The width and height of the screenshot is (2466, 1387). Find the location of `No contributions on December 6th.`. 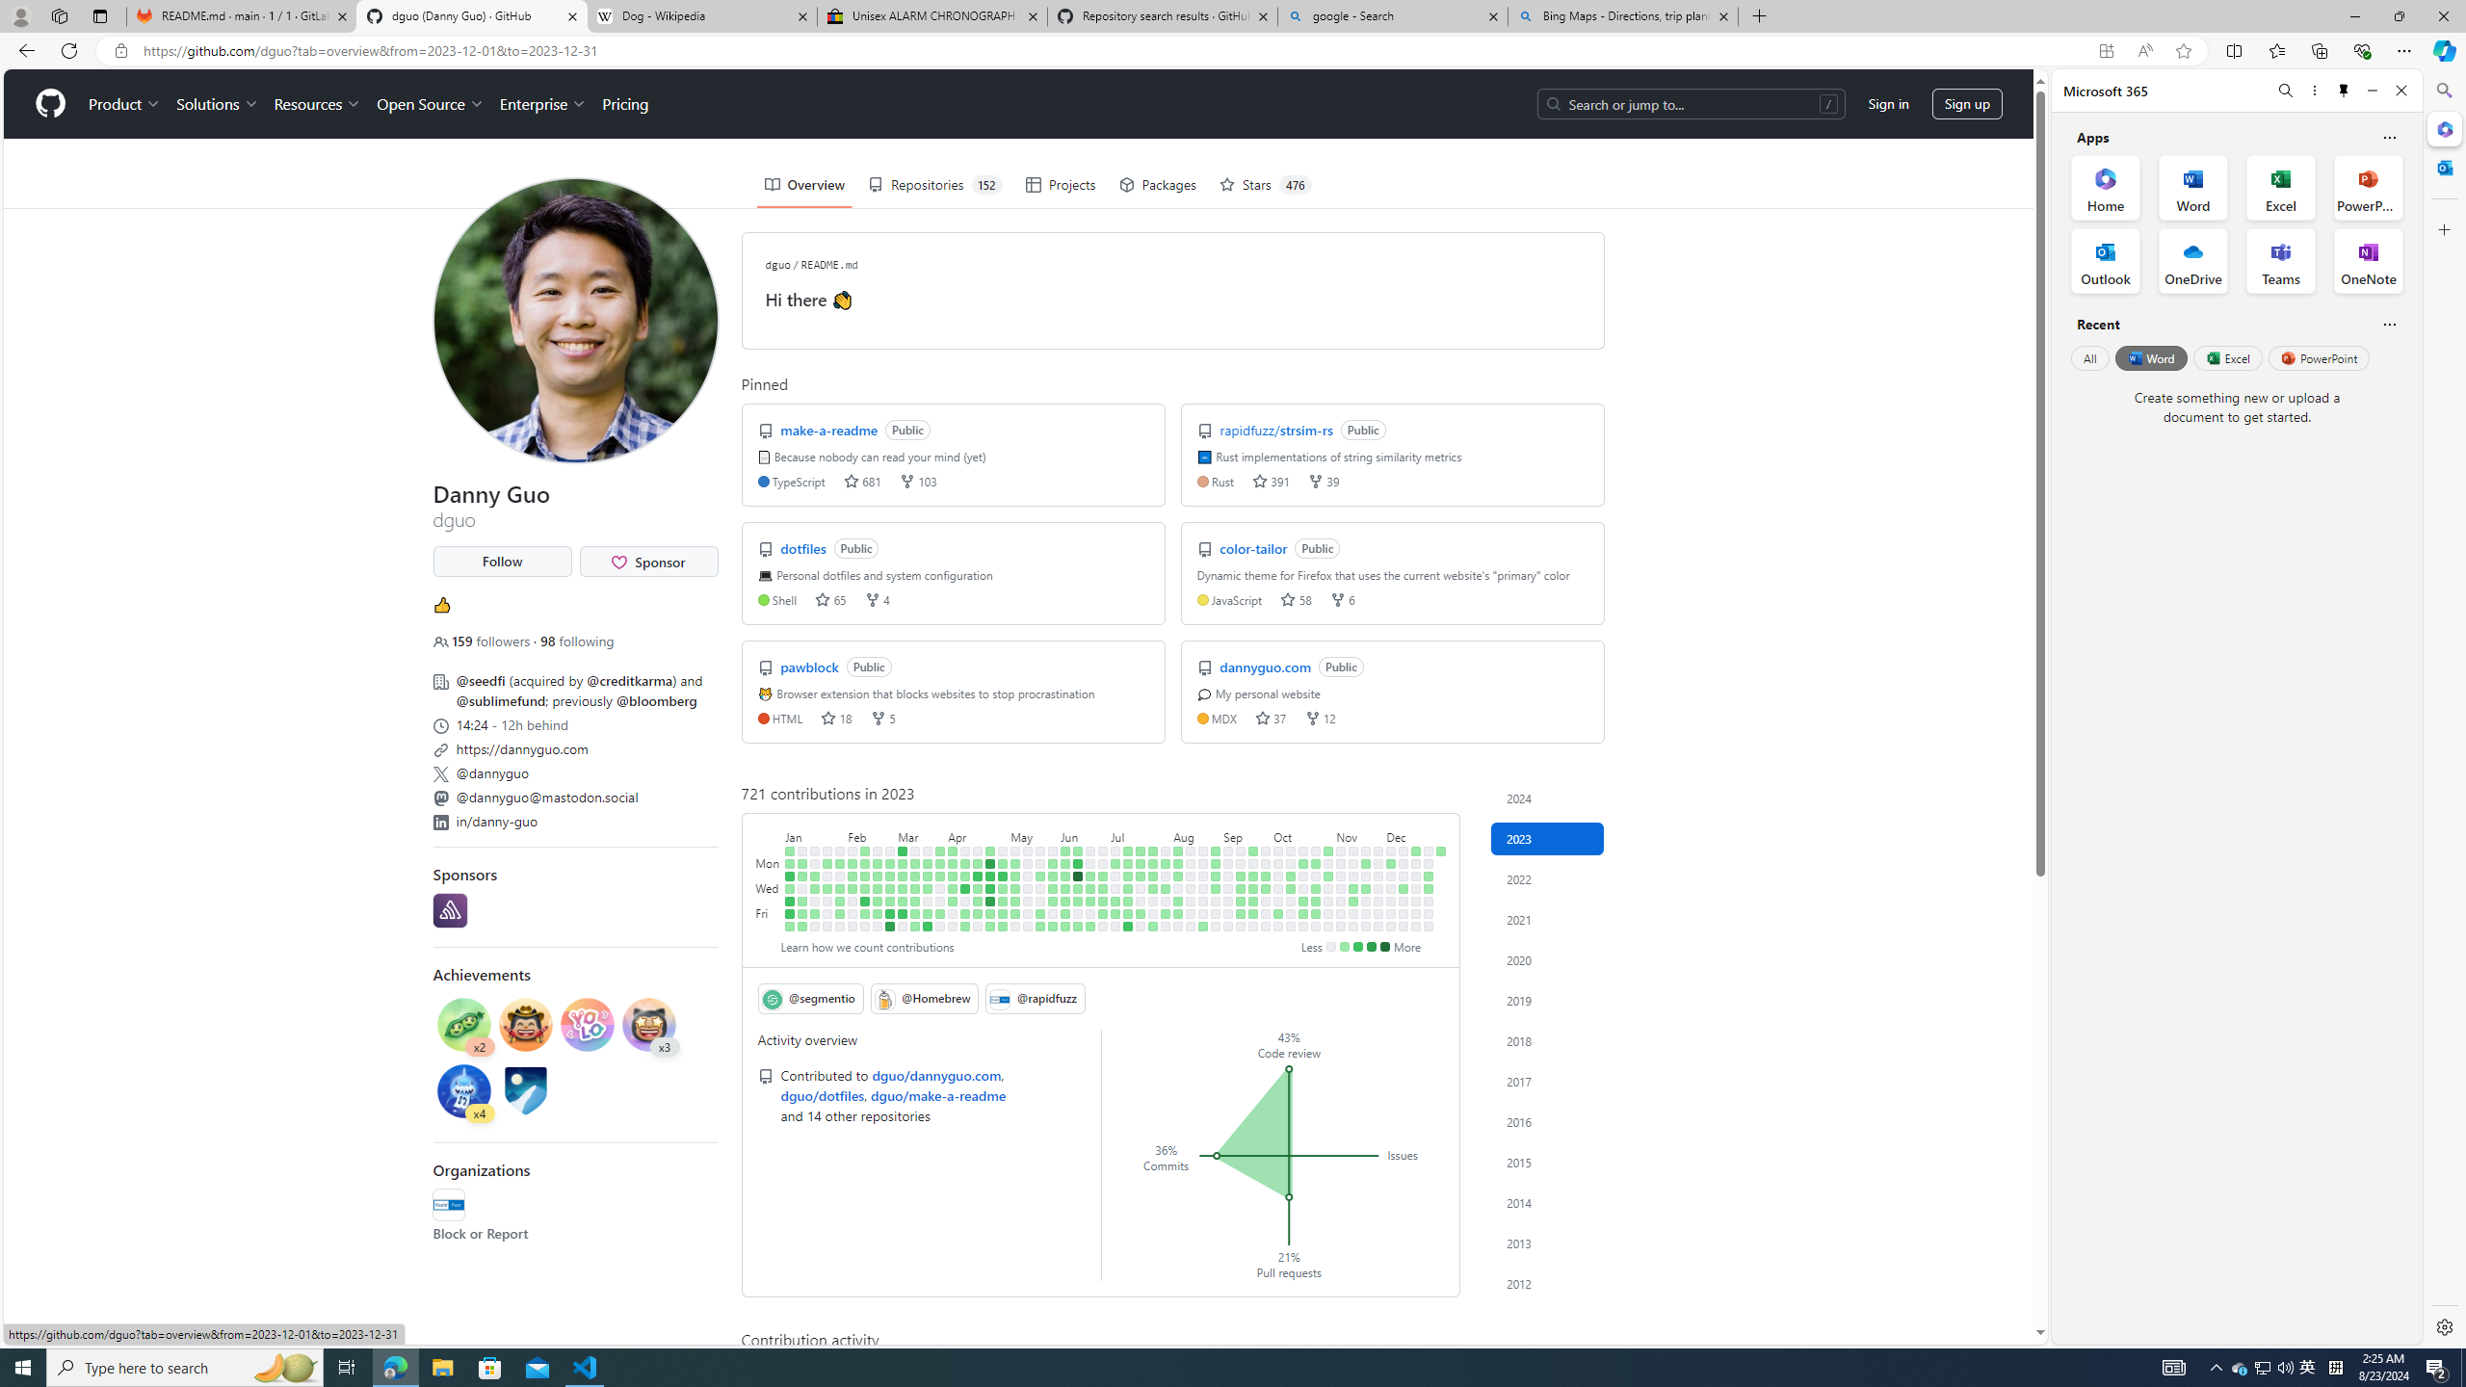

No contributions on December 6th. is located at coordinates (1390, 888).